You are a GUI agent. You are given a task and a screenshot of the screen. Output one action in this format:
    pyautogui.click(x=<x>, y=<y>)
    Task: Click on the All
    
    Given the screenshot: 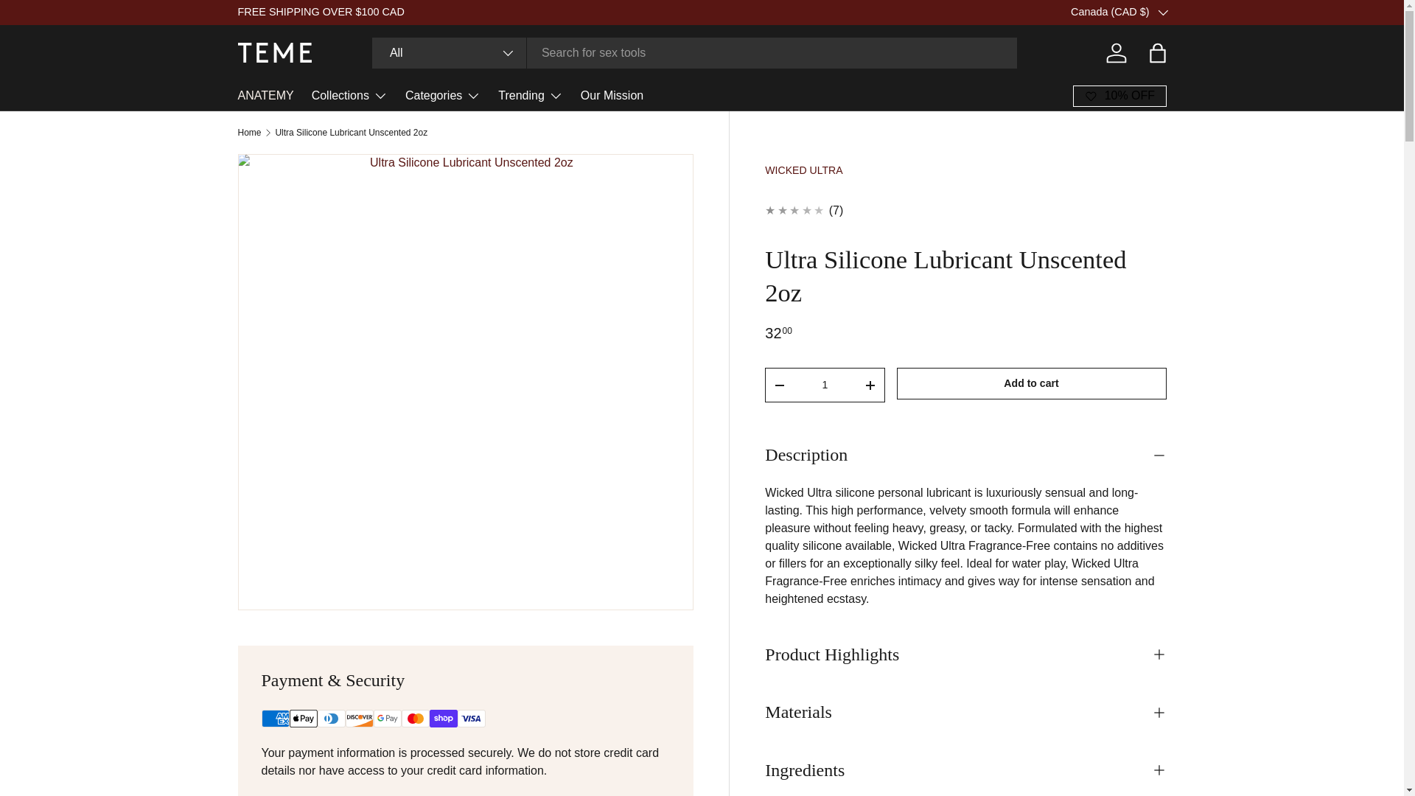 What is the action you would take?
    pyautogui.click(x=449, y=52)
    